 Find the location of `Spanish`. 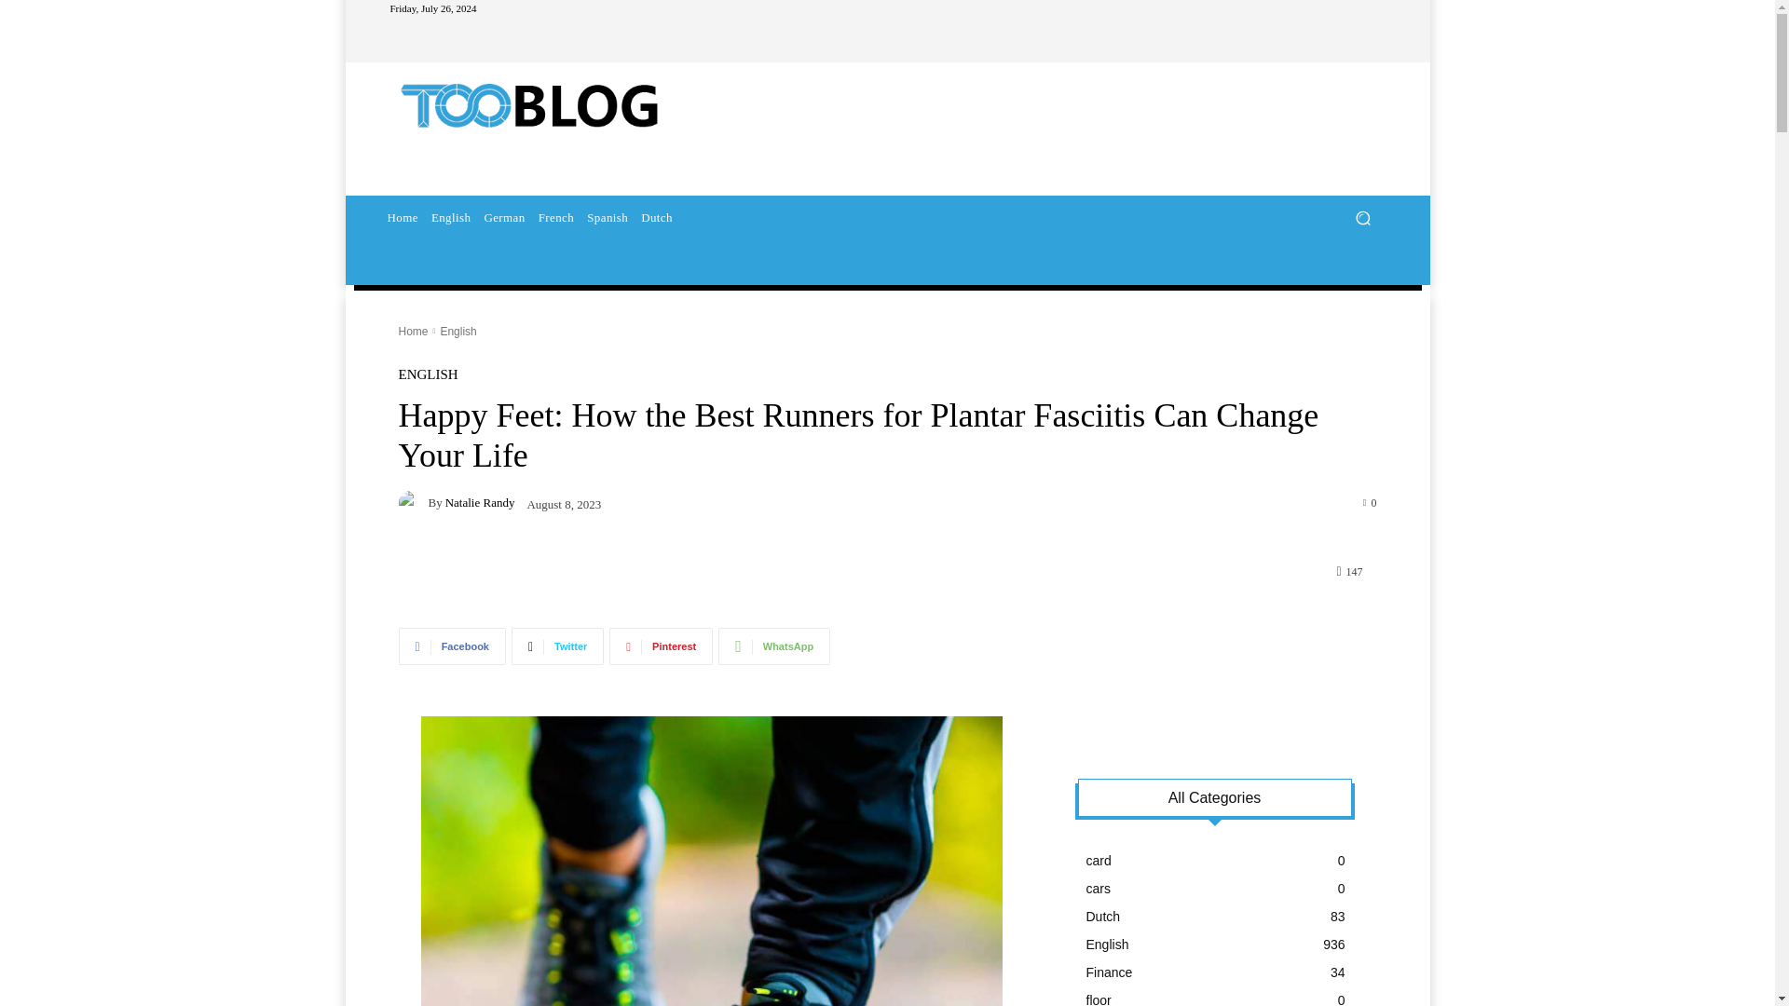

Spanish is located at coordinates (608, 218).